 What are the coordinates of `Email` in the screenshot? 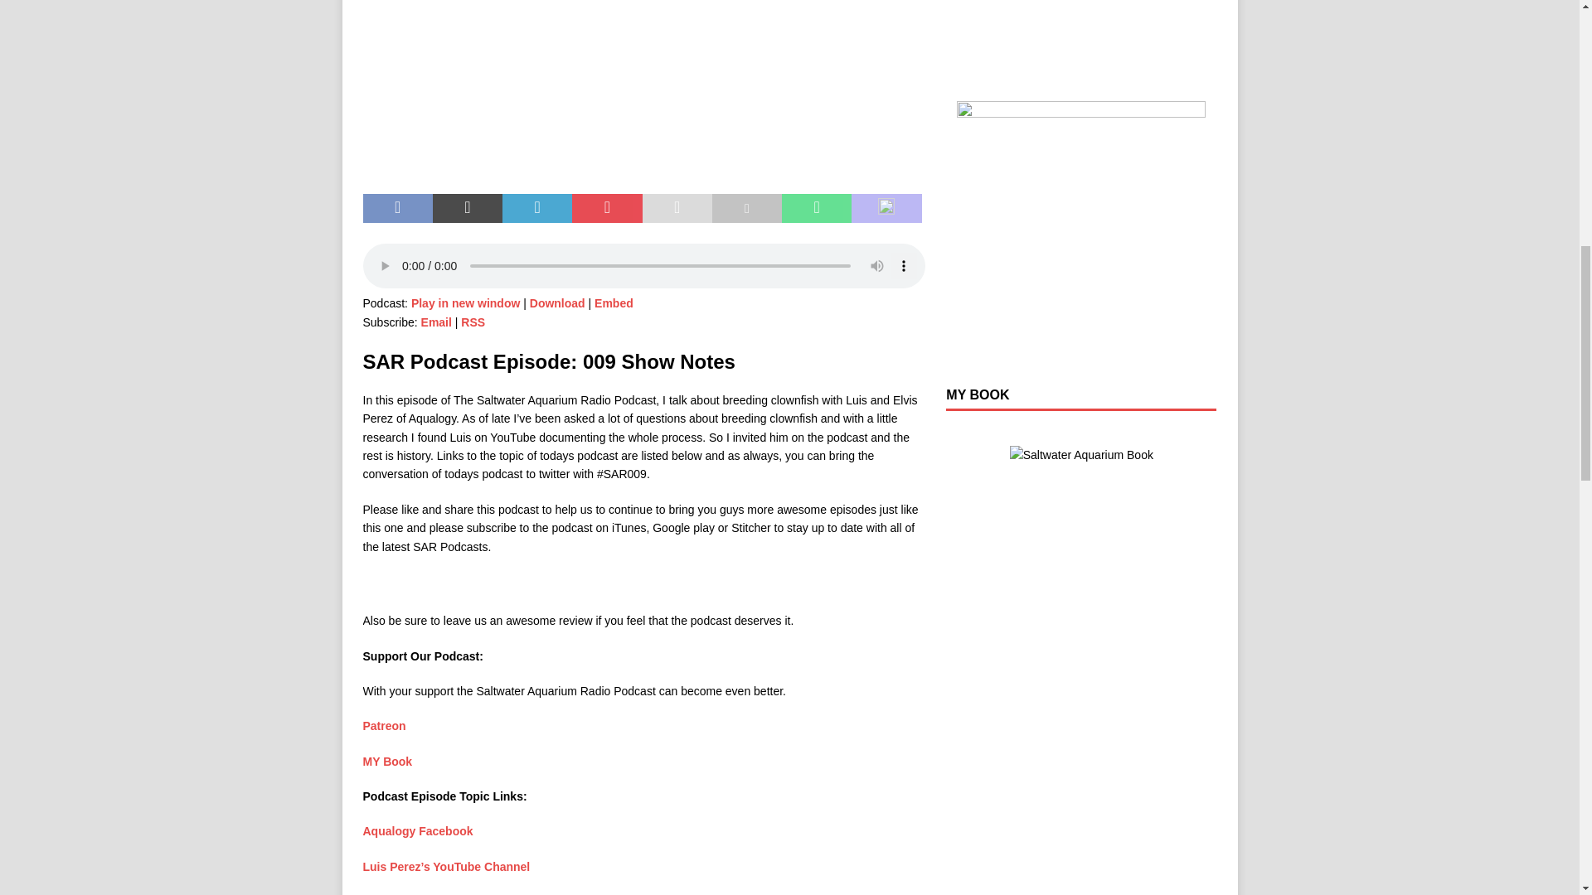 It's located at (436, 322).